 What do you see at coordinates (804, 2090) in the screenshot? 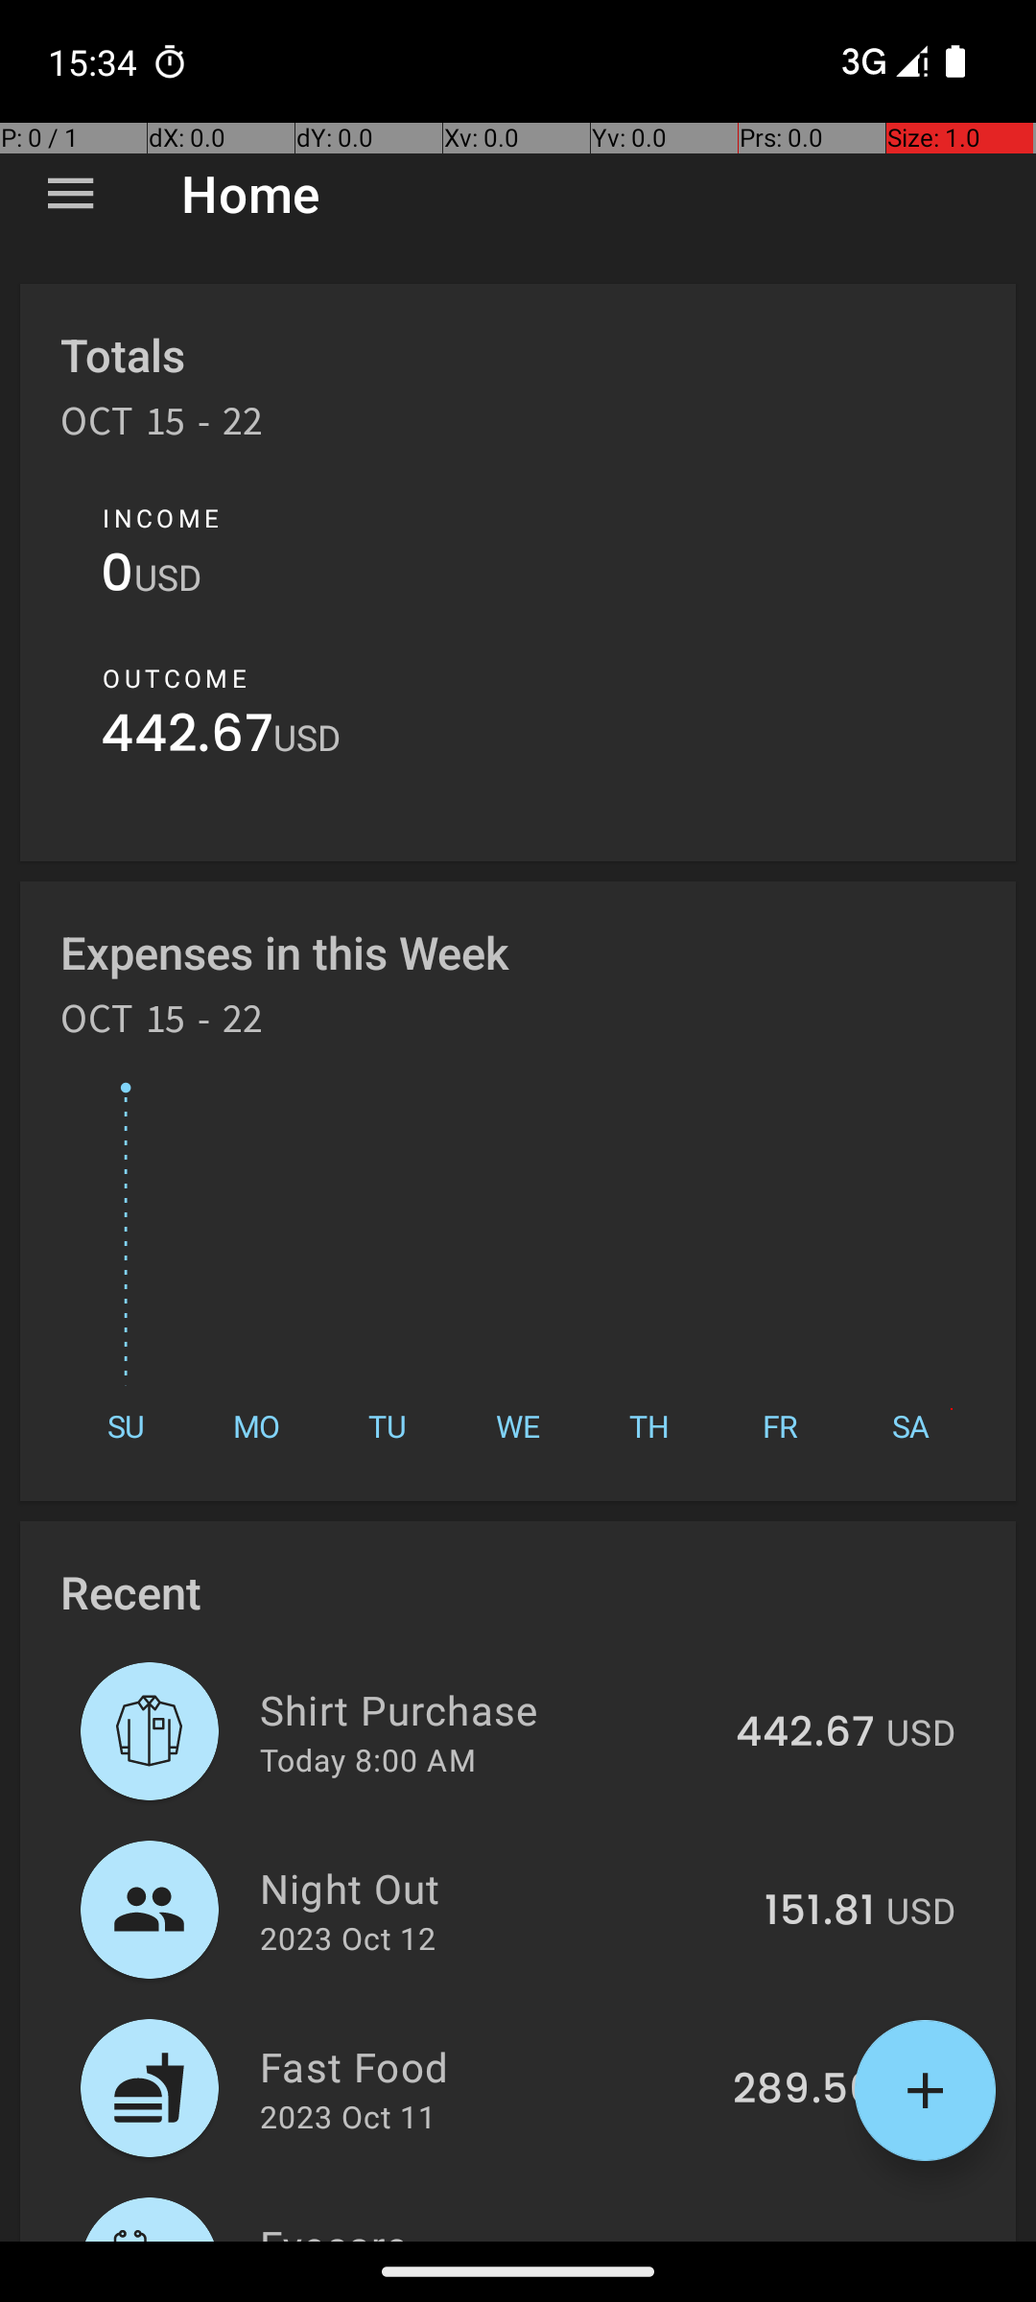
I see `289.56` at bounding box center [804, 2090].